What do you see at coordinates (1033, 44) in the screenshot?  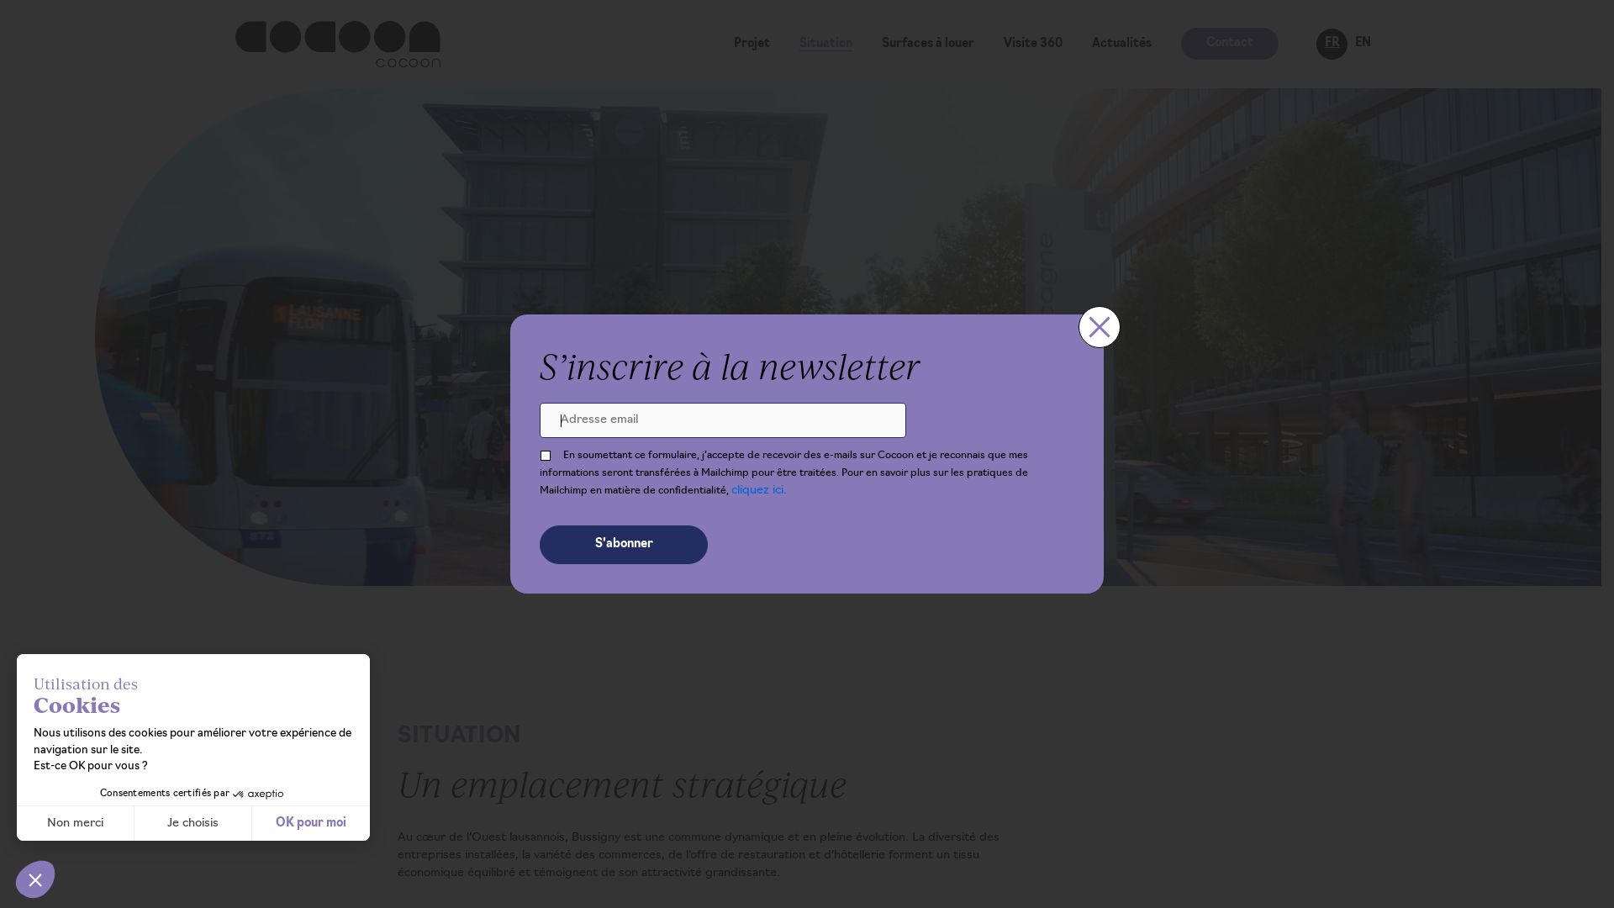 I see `Visite 360` at bounding box center [1033, 44].